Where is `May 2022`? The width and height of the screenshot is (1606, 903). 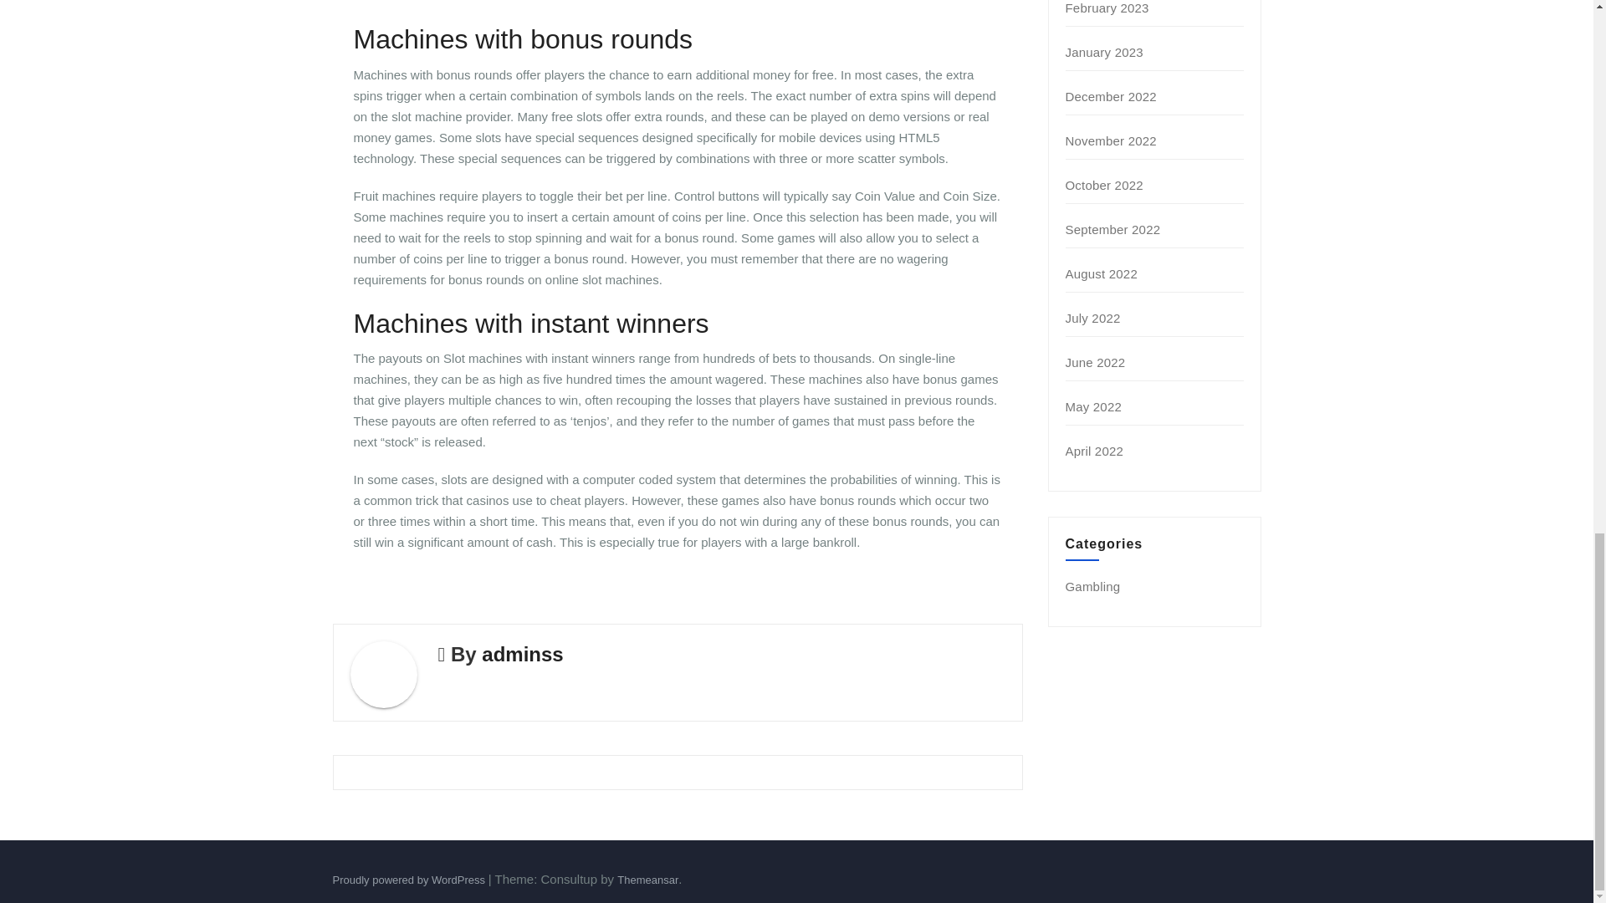
May 2022 is located at coordinates (1093, 406).